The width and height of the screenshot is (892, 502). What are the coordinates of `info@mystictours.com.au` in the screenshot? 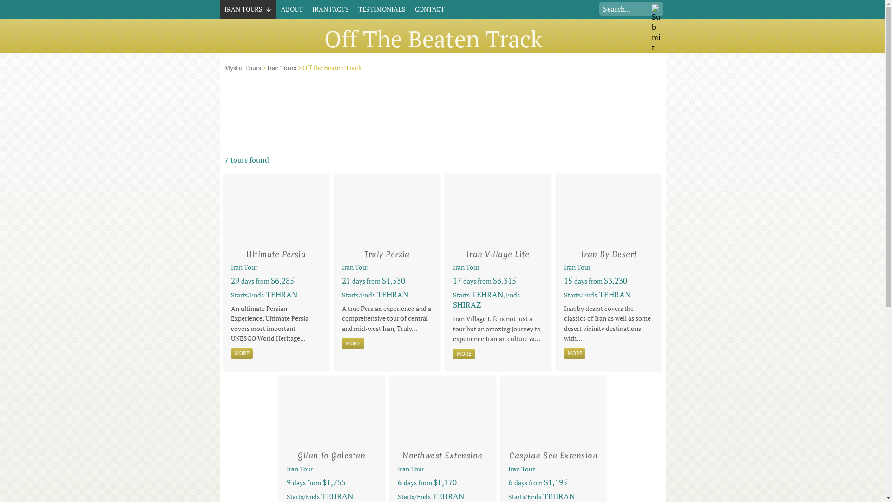 It's located at (535, 11).